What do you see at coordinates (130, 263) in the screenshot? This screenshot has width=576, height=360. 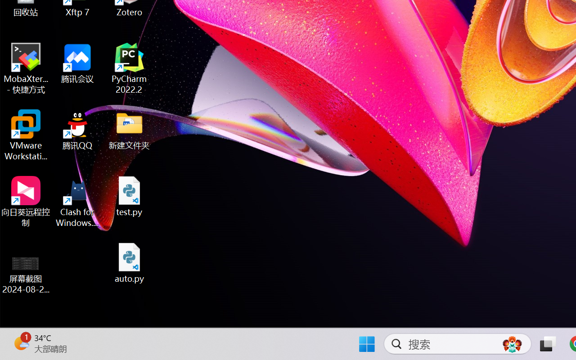 I see `auto.py` at bounding box center [130, 263].